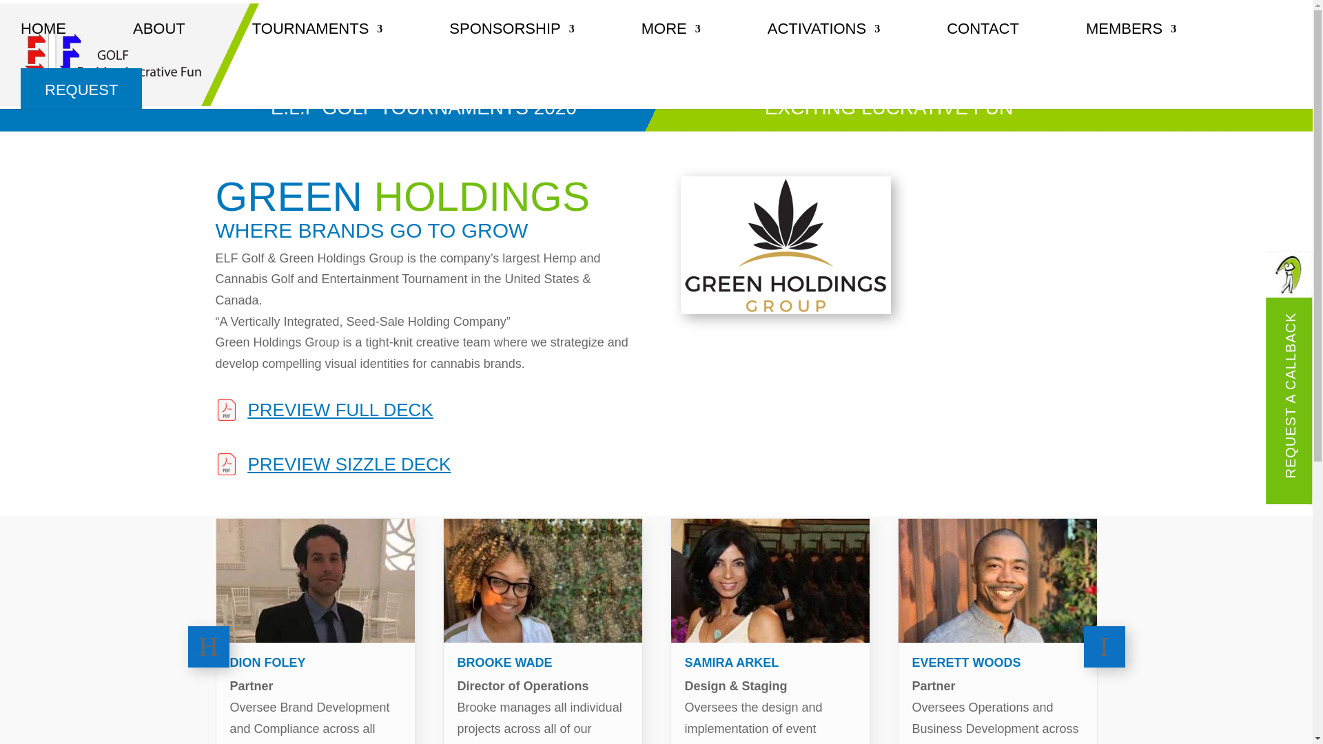 The image size is (1323, 744). What do you see at coordinates (158, 45) in the screenshot?
I see `ABOUT` at bounding box center [158, 45].